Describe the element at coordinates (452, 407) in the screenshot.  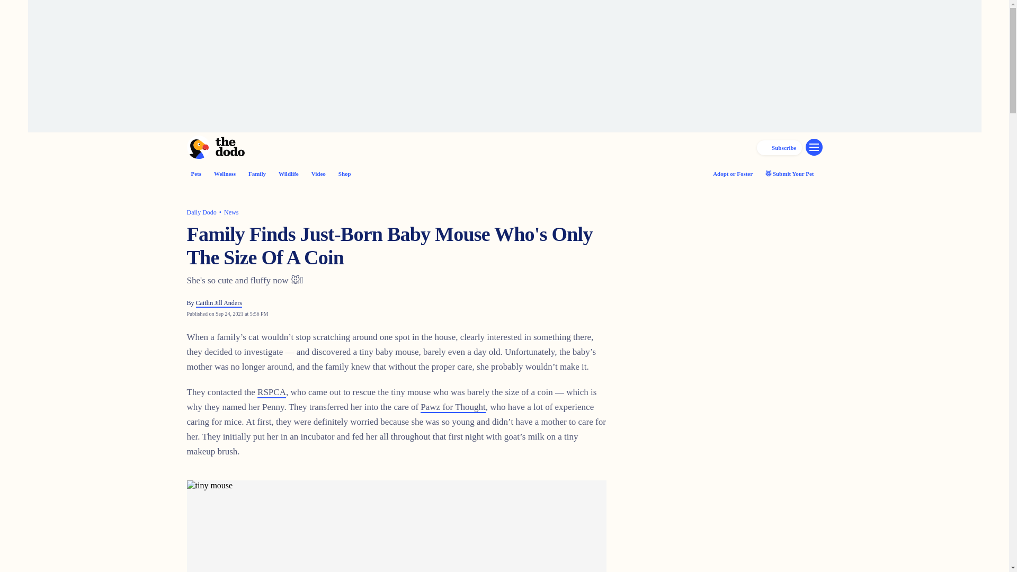
I see `Pawz for Thought` at that location.